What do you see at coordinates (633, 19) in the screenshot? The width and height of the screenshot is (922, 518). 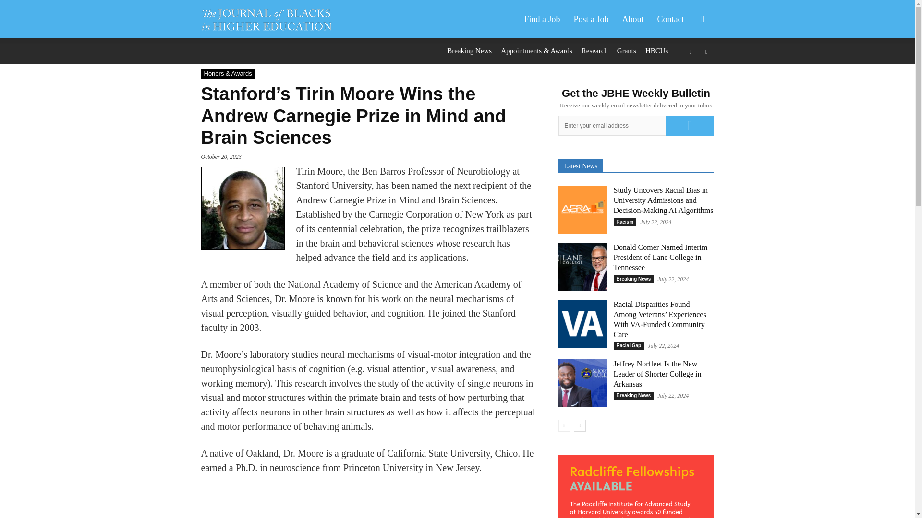 I see `About` at bounding box center [633, 19].